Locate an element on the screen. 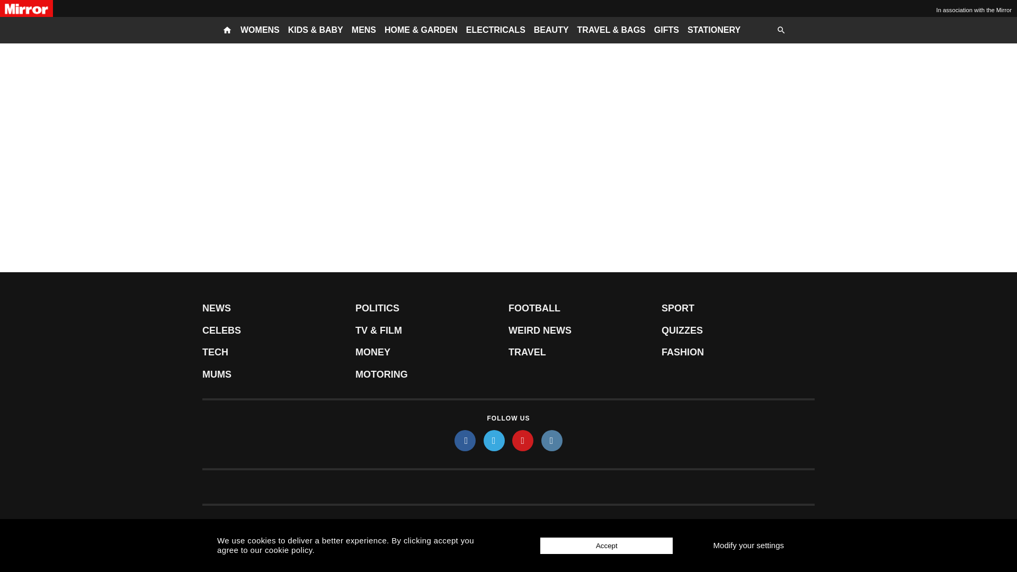  twitter is located at coordinates (494, 441).